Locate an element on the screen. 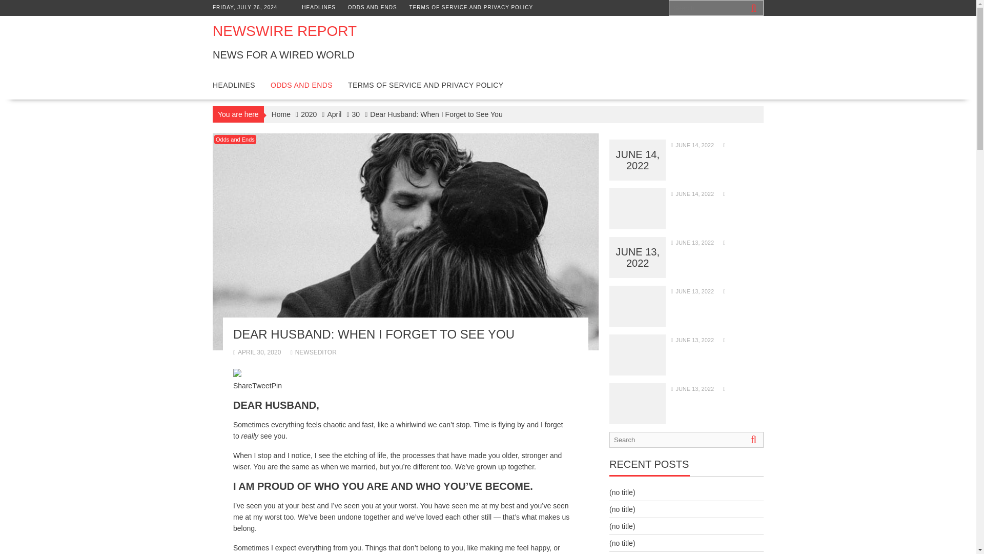 Image resolution: width=984 pixels, height=554 pixels. April is located at coordinates (334, 114).